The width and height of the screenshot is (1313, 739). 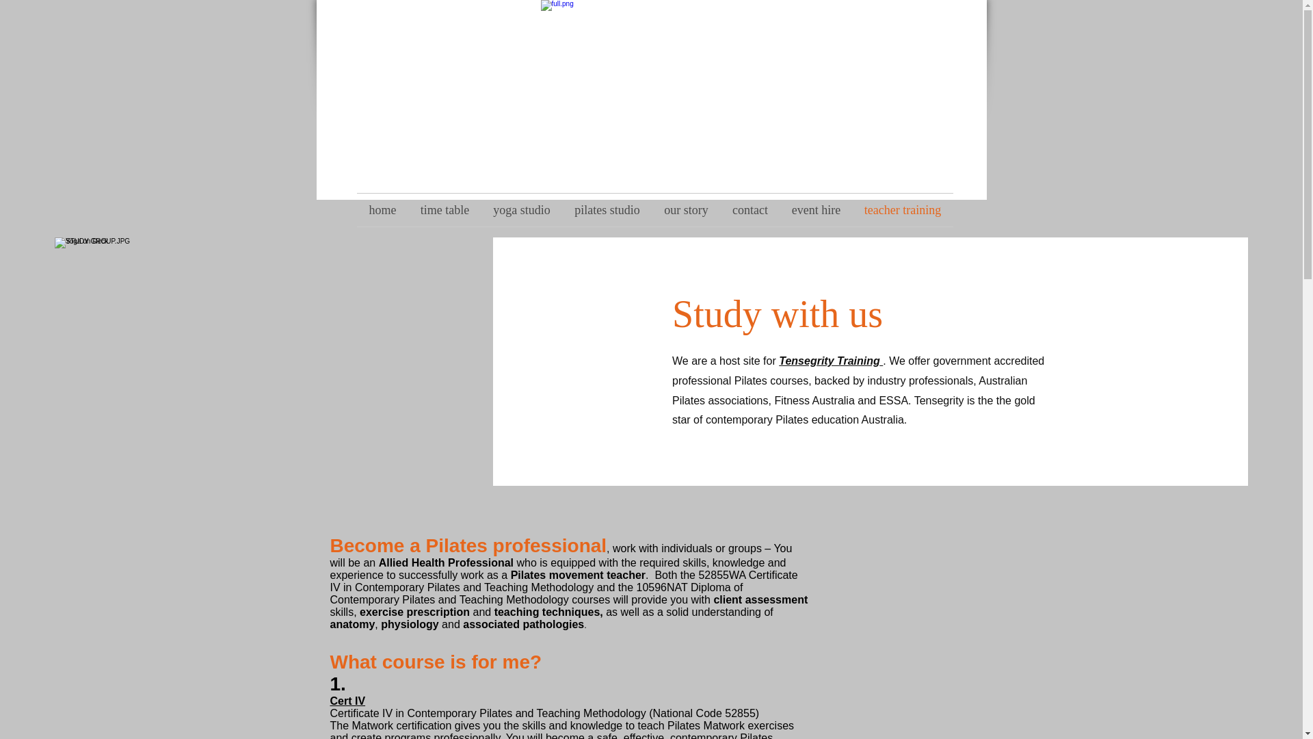 What do you see at coordinates (347, 701) in the screenshot?
I see `Cert IV` at bounding box center [347, 701].